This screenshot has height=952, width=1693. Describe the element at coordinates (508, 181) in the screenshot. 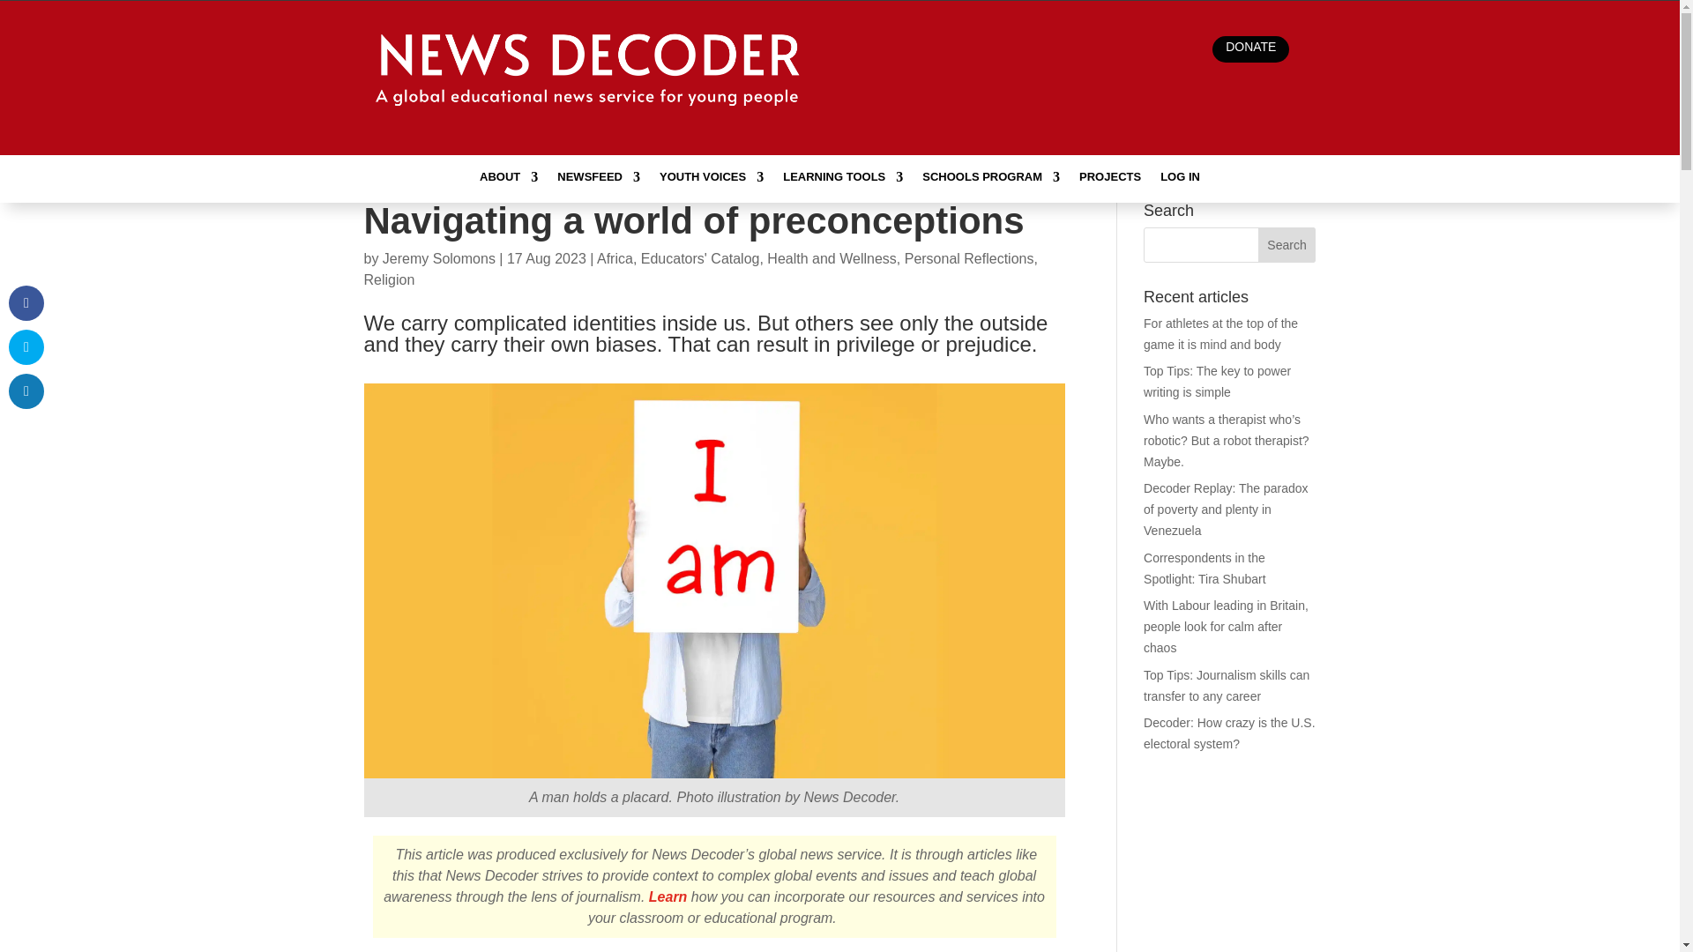

I see `ABOUT` at that location.